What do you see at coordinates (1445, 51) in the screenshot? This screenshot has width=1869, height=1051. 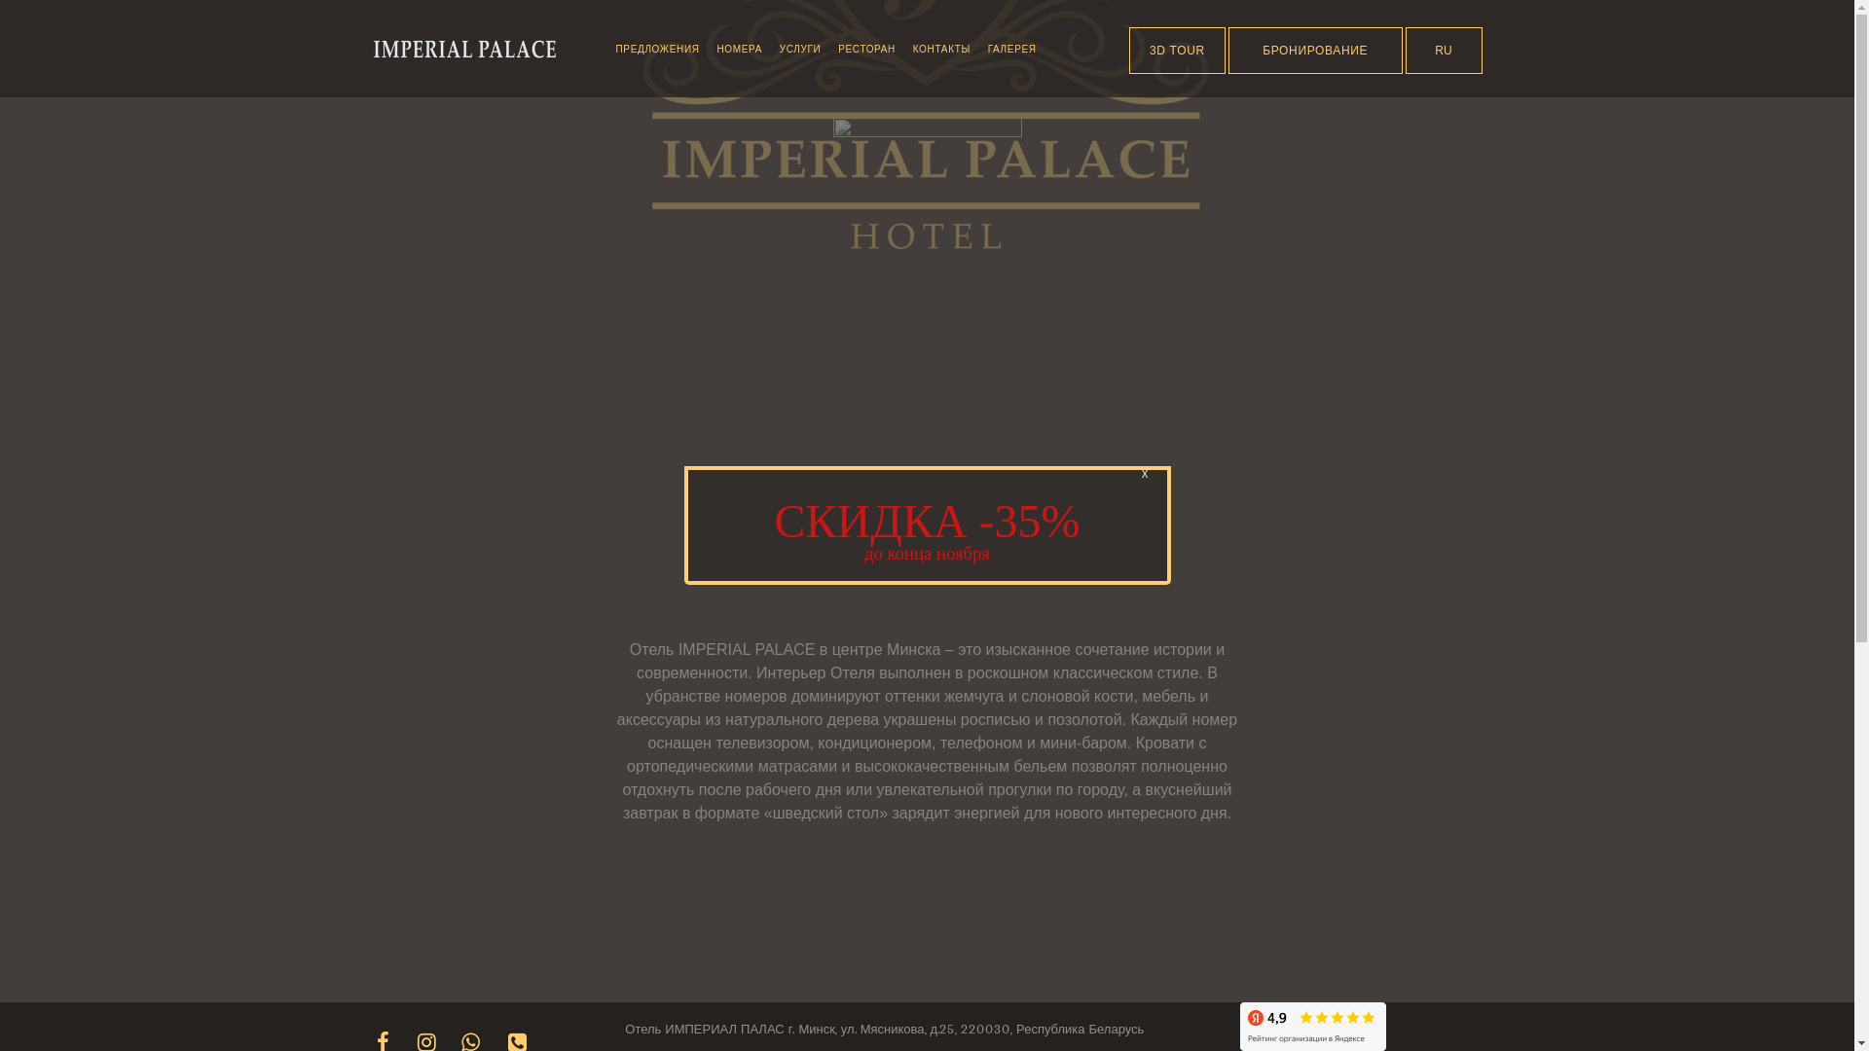 I see `RU` at bounding box center [1445, 51].